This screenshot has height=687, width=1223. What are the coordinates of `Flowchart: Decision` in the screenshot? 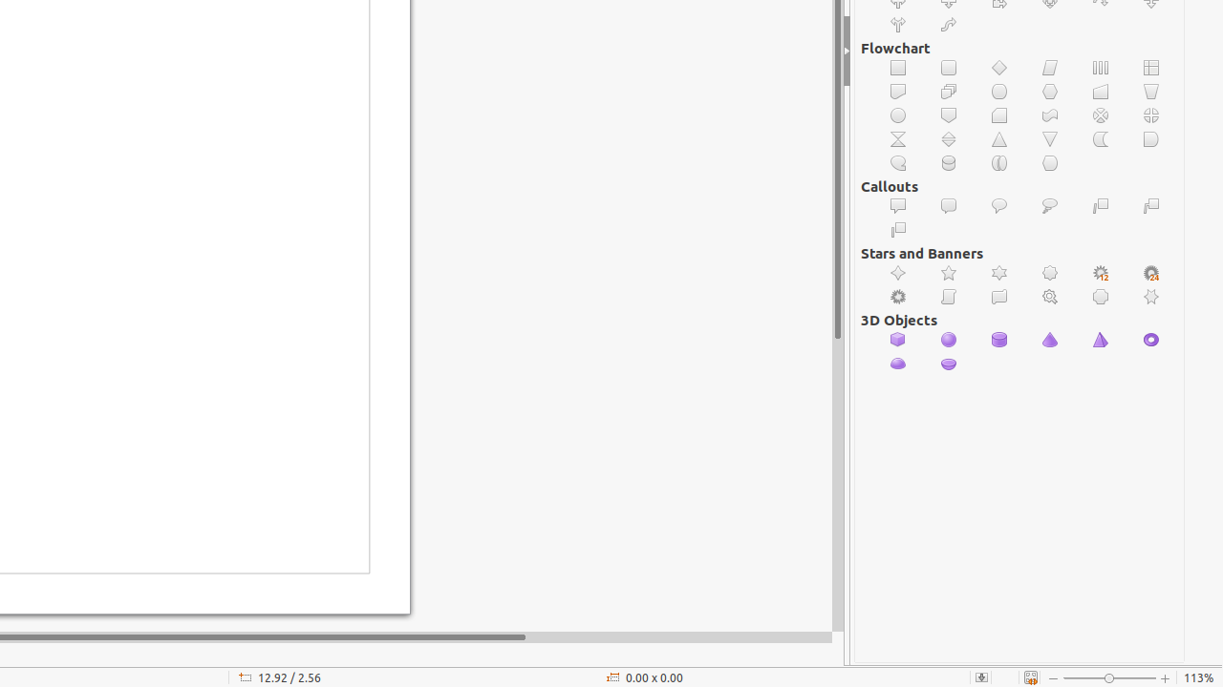 It's located at (999, 69).